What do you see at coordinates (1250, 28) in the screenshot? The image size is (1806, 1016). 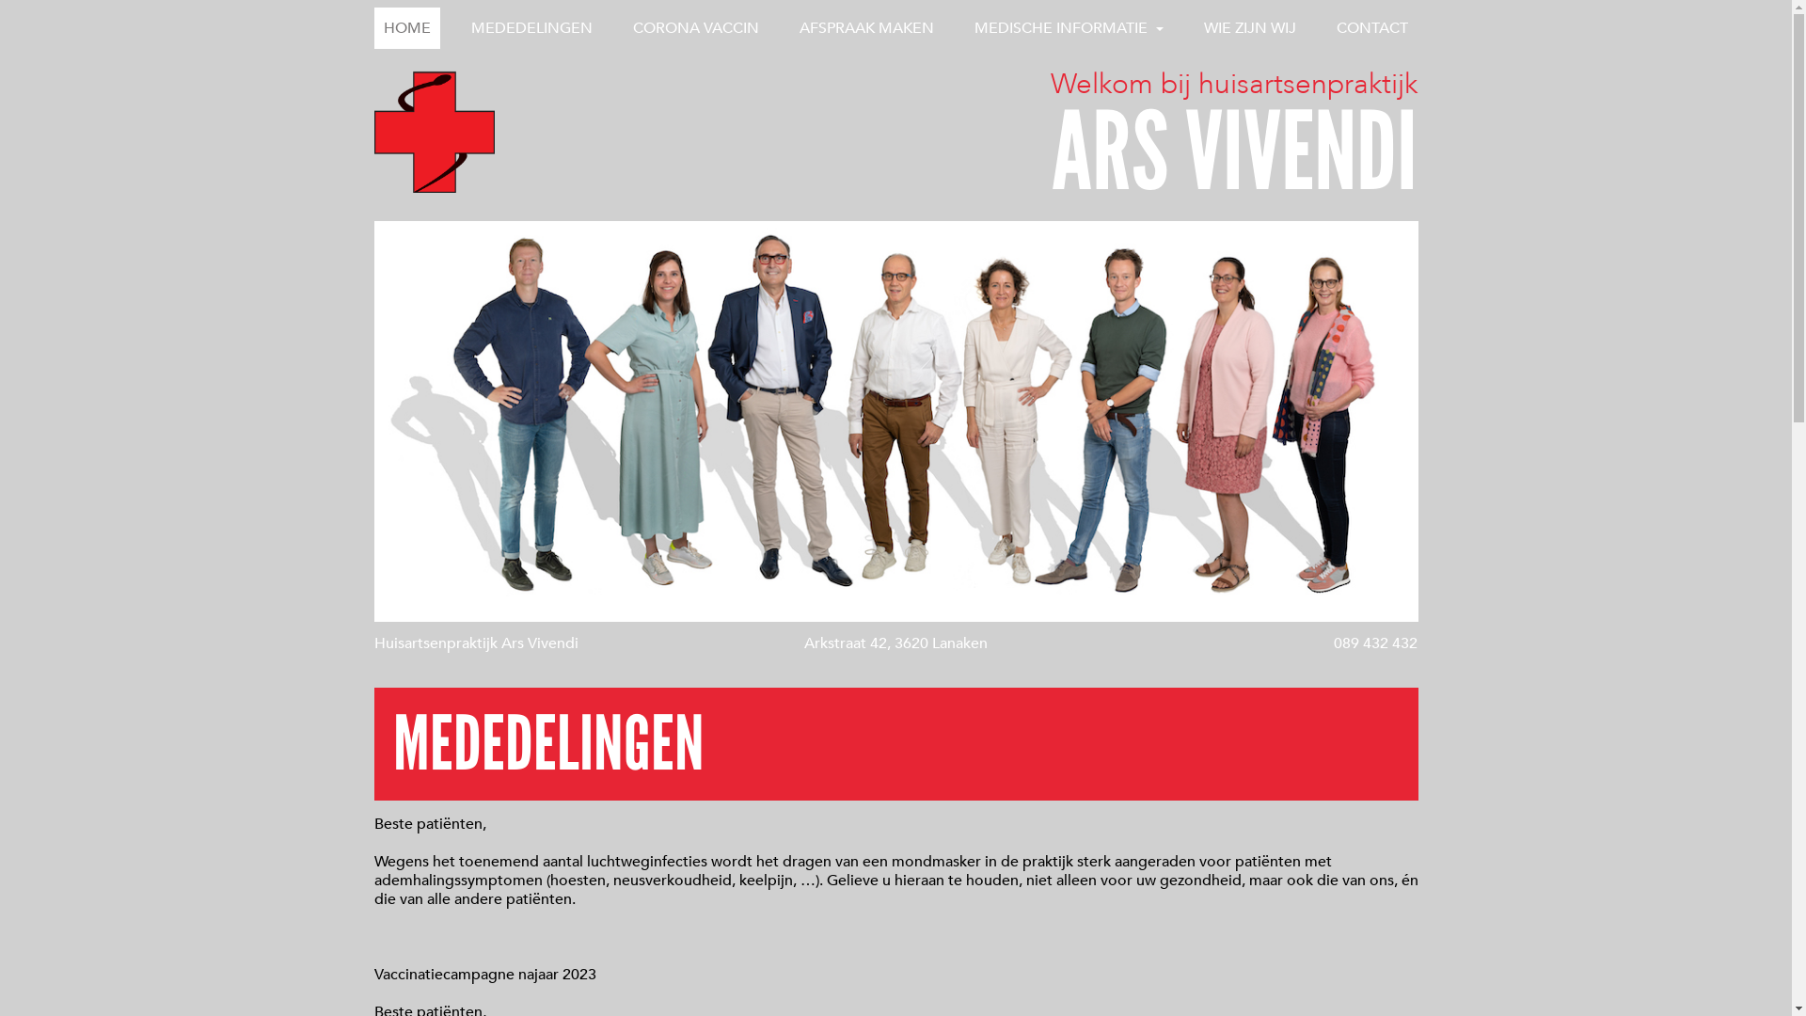 I see `WIE ZIJN WIJ` at bounding box center [1250, 28].